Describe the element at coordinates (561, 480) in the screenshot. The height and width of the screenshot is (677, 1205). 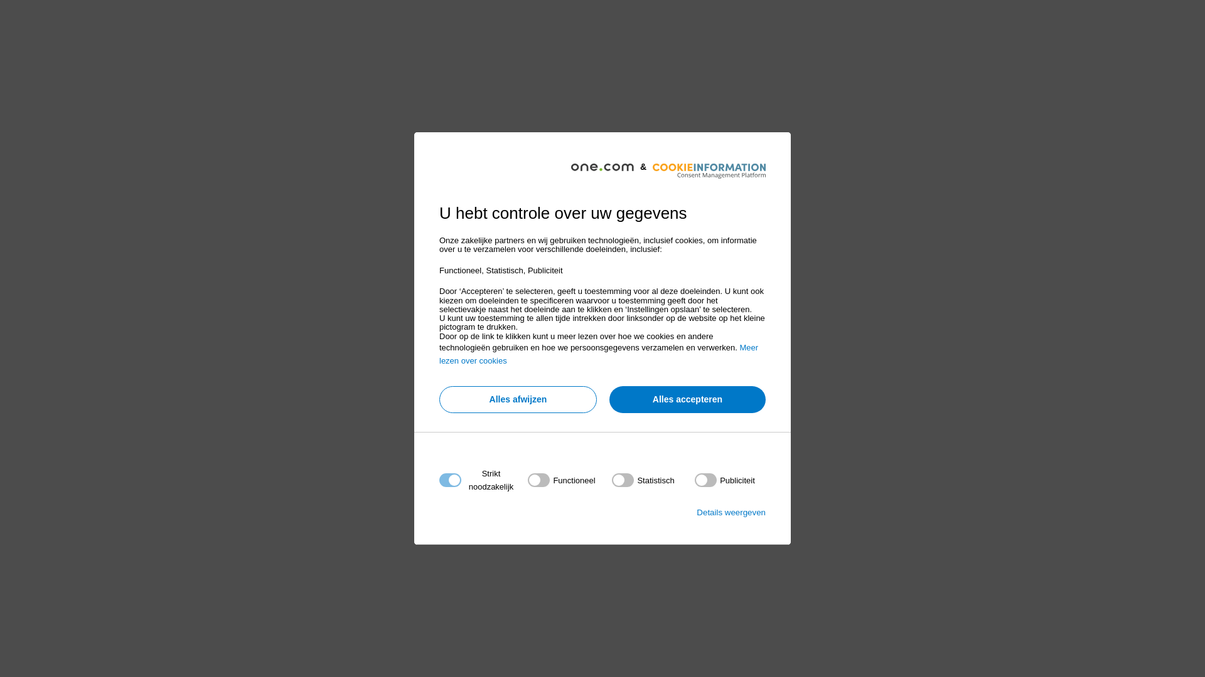
I see `on` at that location.